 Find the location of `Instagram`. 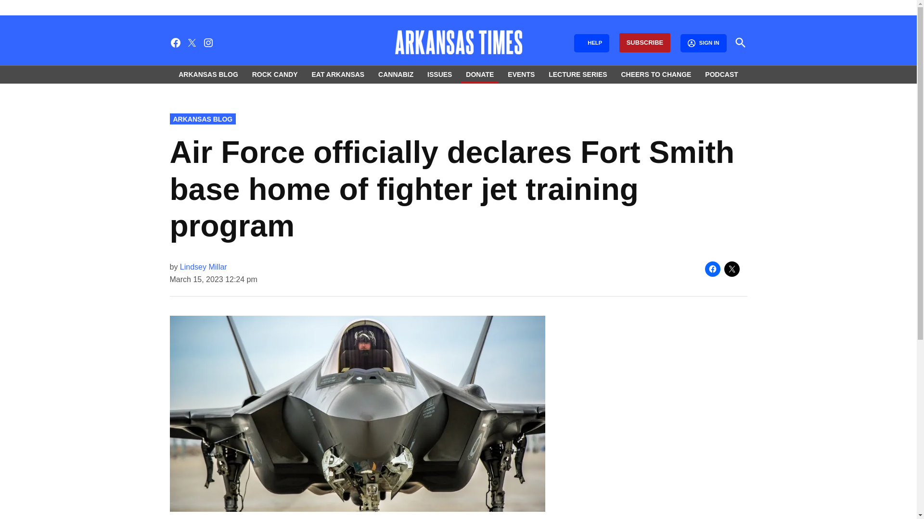

Instagram is located at coordinates (208, 42).